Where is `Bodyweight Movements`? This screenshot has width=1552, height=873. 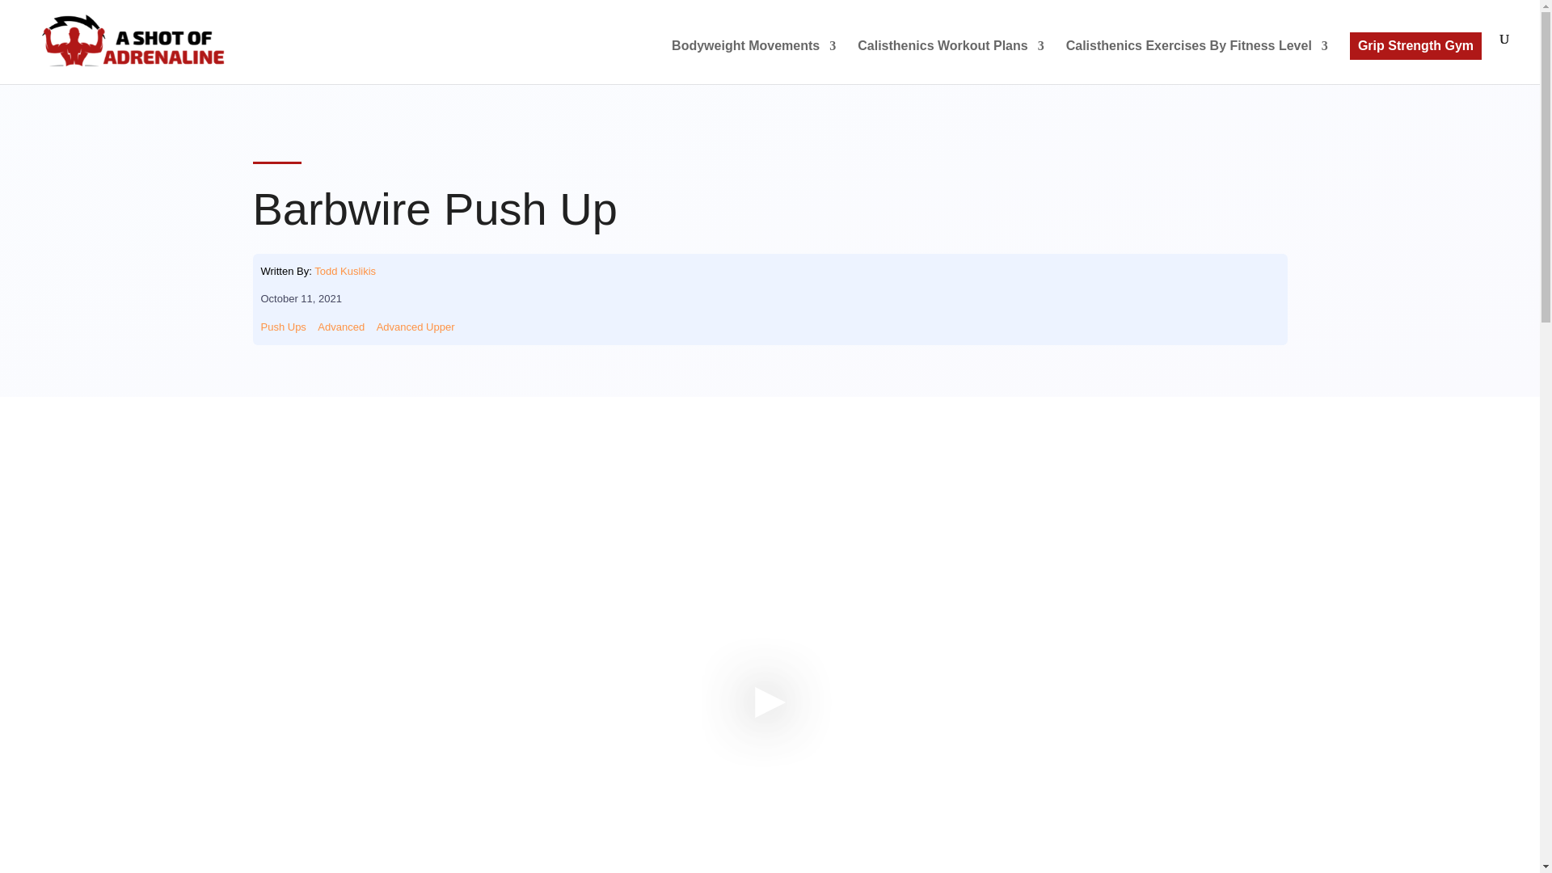
Bodyweight Movements is located at coordinates (753, 61).